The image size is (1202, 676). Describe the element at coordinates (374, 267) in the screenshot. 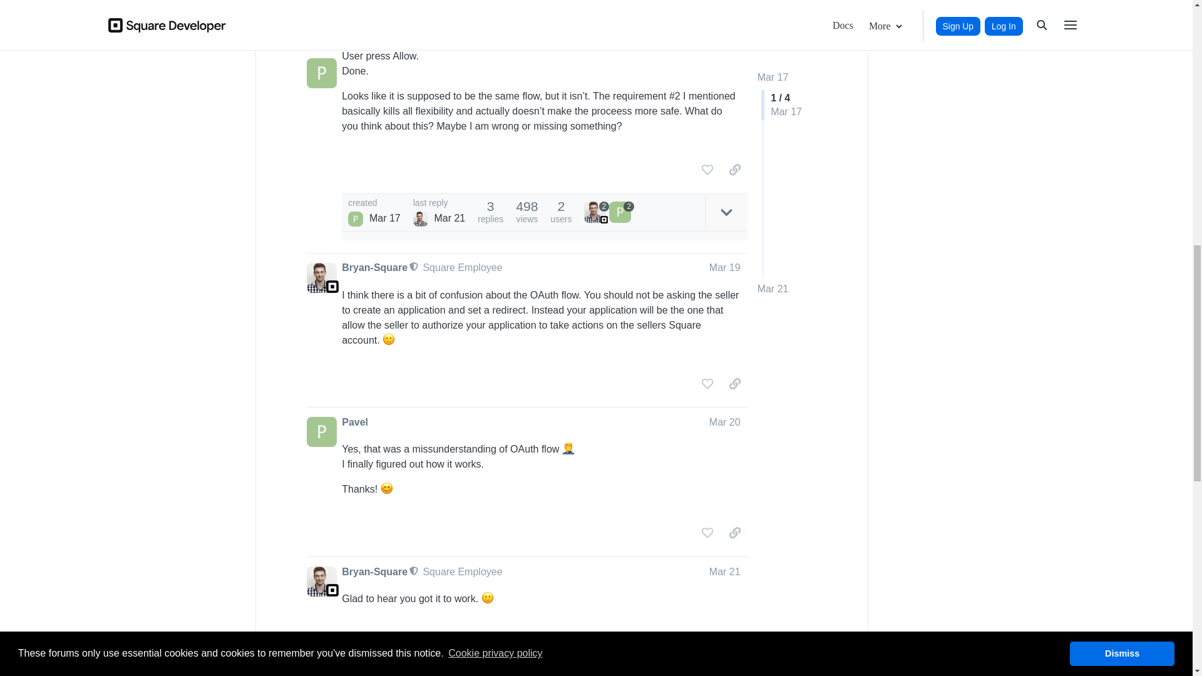

I see `Bryan-Square` at that location.